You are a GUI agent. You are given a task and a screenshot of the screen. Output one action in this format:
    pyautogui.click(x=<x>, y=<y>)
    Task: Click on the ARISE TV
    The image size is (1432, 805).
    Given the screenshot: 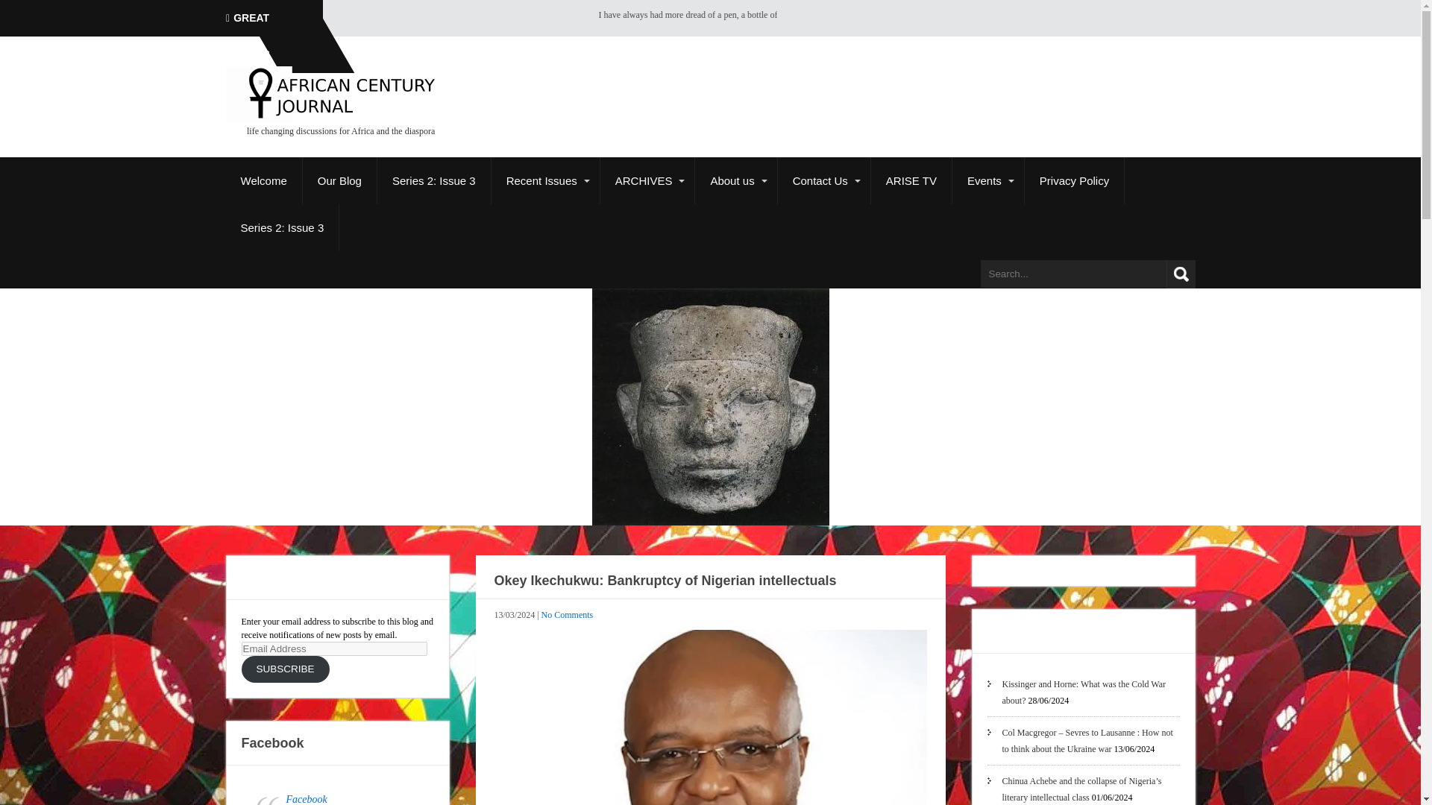 What is the action you would take?
    pyautogui.click(x=911, y=180)
    